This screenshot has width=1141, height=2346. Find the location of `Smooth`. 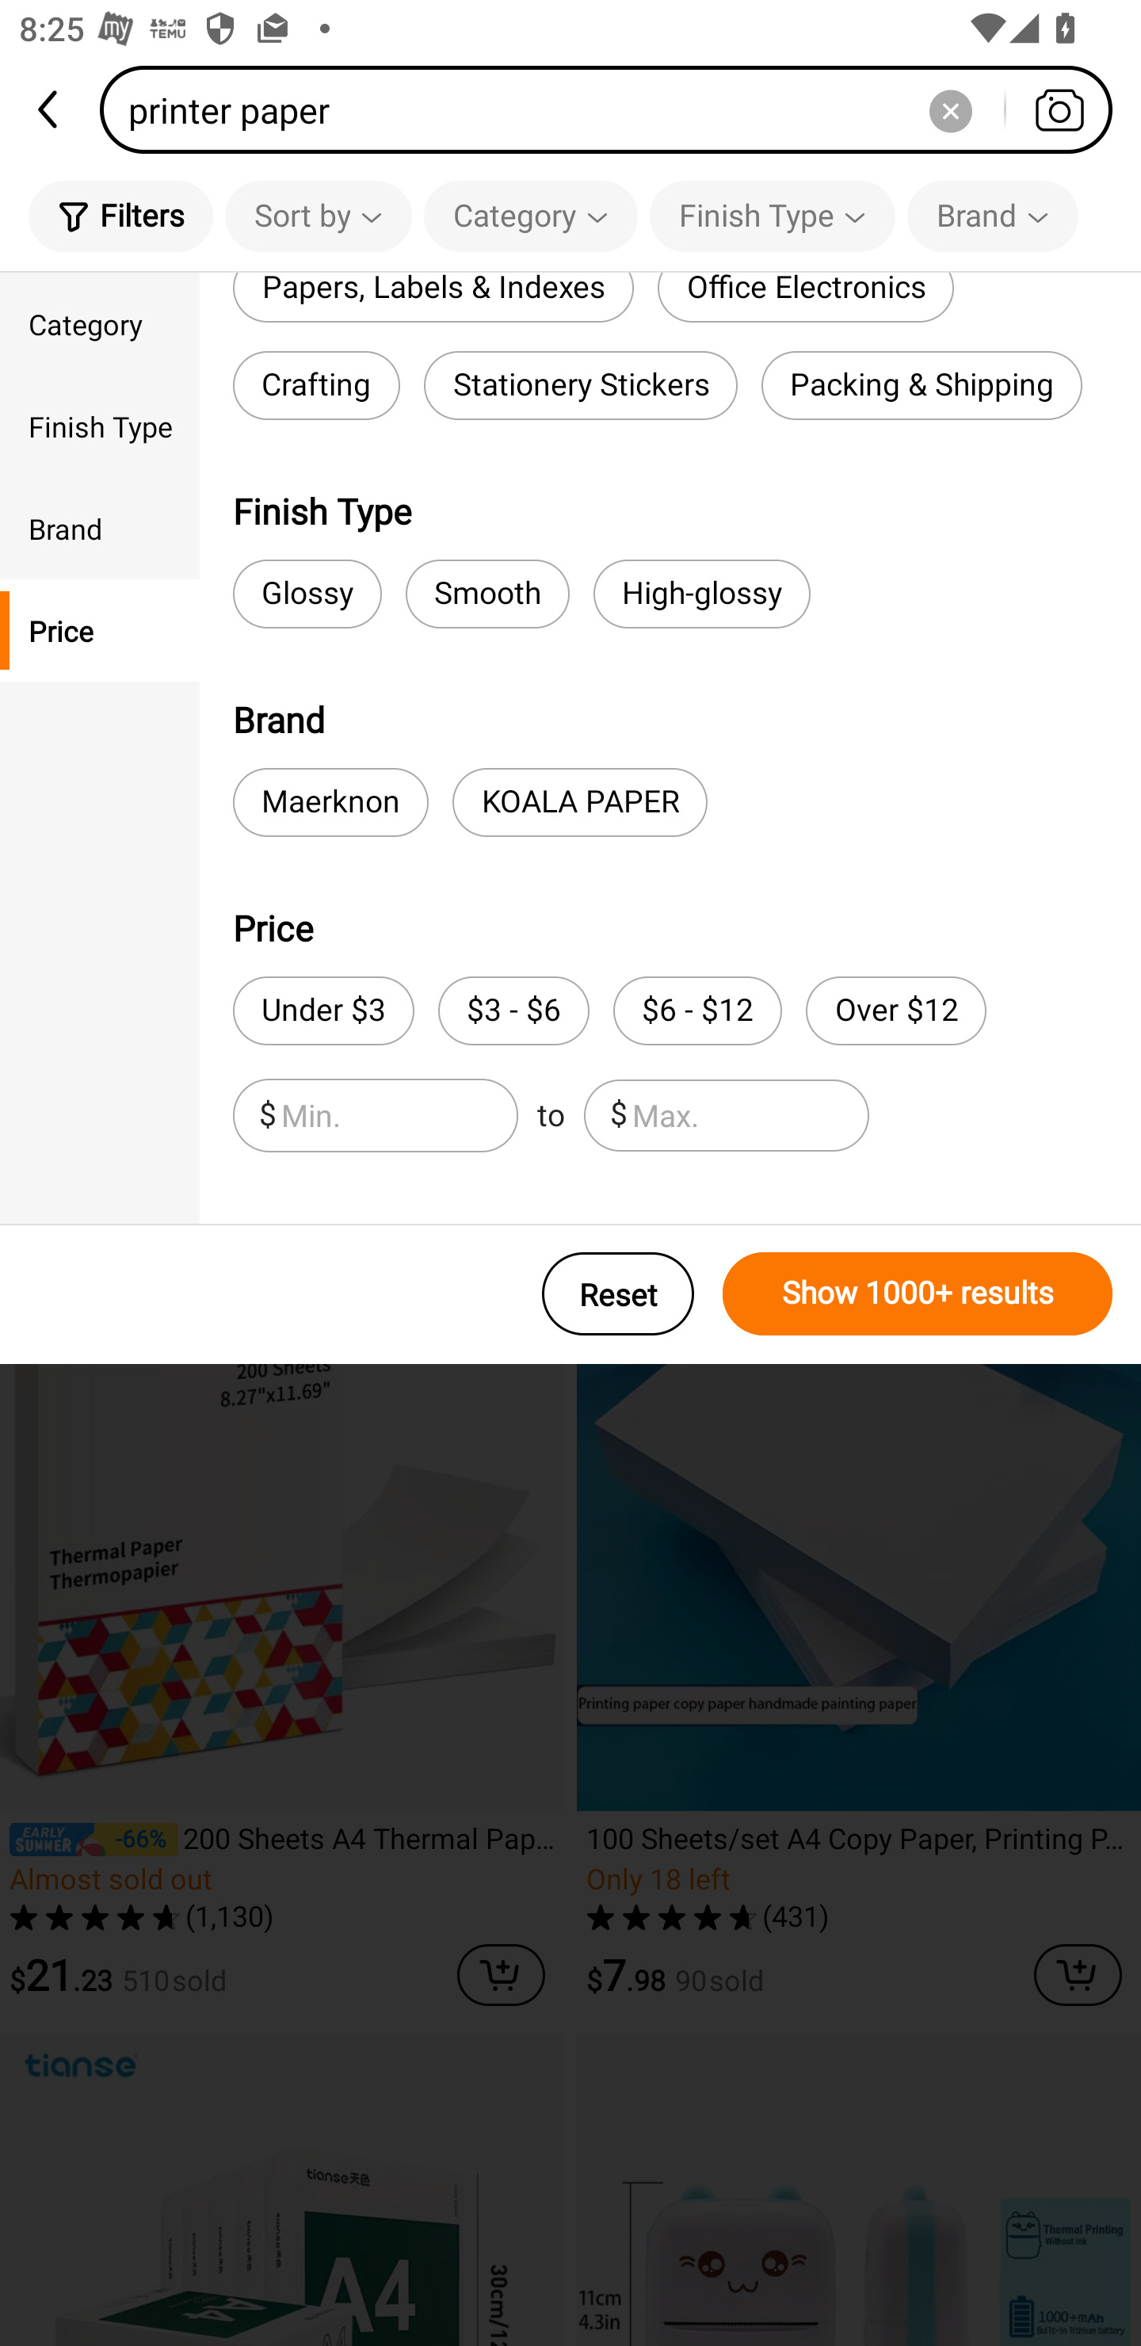

Smooth is located at coordinates (487, 594).